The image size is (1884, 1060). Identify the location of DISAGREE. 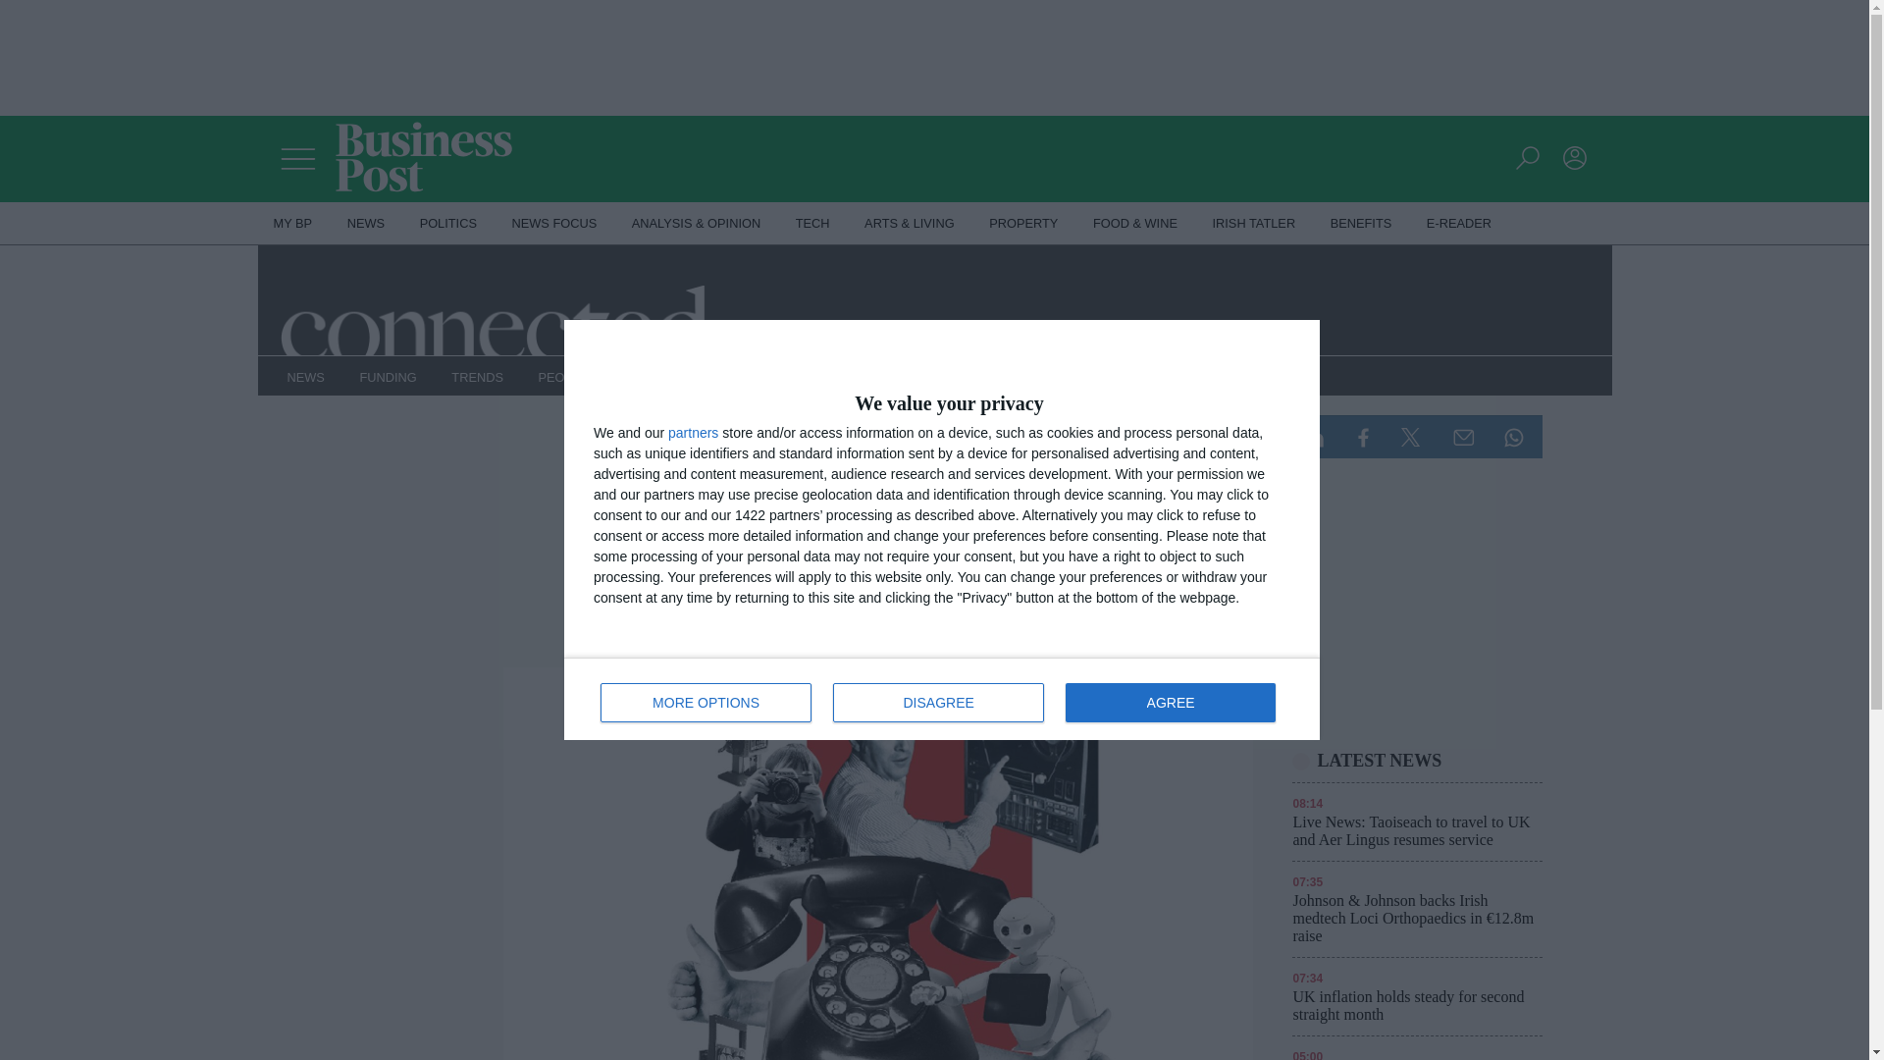
(706, 702).